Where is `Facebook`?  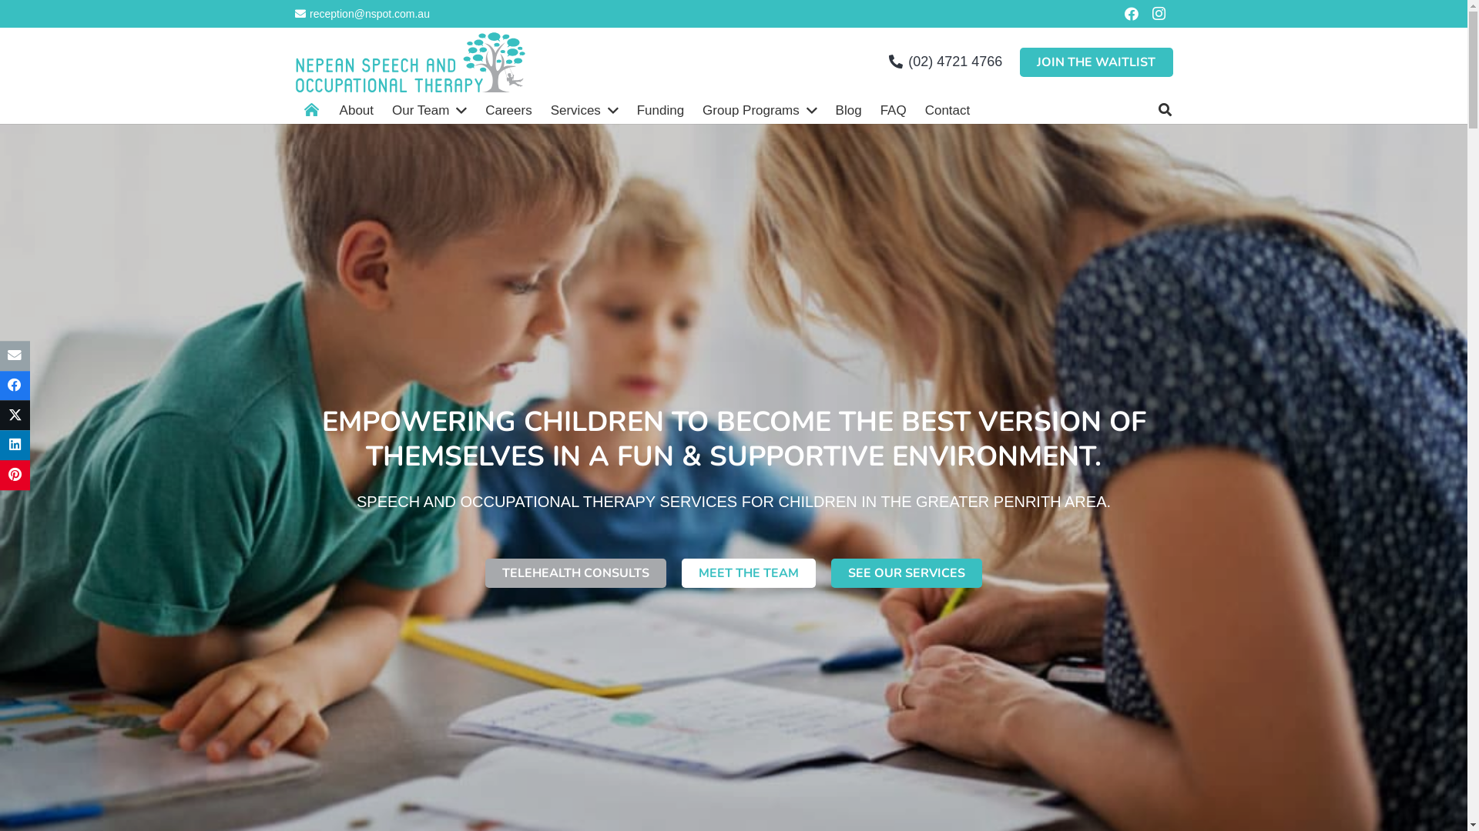
Facebook is located at coordinates (1132, 14).